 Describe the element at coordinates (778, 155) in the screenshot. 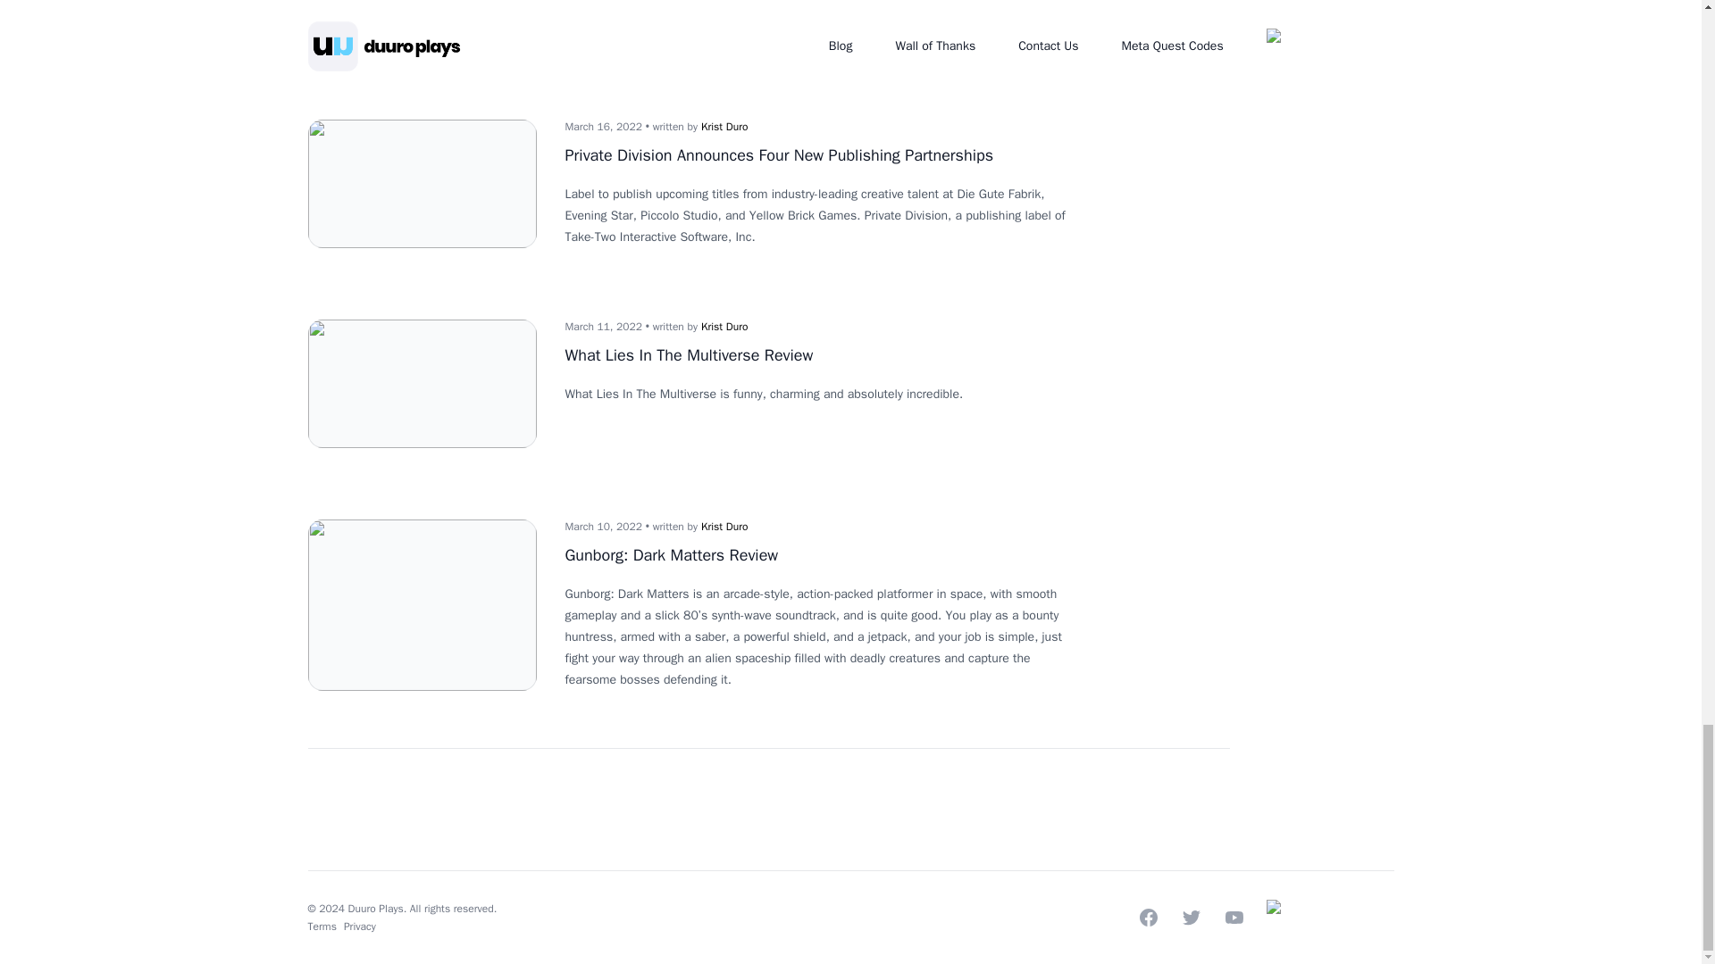

I see `Private Division Announces Four New Publishing Partnerships` at that location.